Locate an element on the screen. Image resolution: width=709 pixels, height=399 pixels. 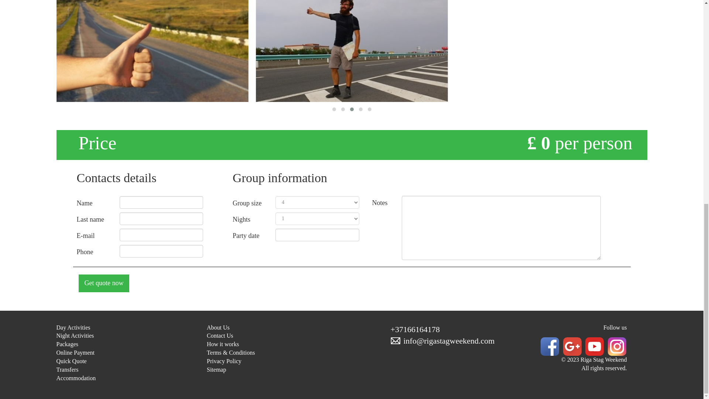
Online Payment is located at coordinates (75, 352).